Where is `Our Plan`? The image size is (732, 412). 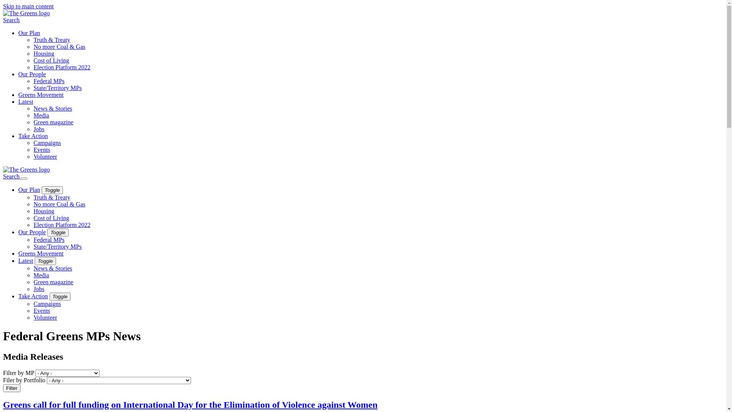 Our Plan is located at coordinates (29, 33).